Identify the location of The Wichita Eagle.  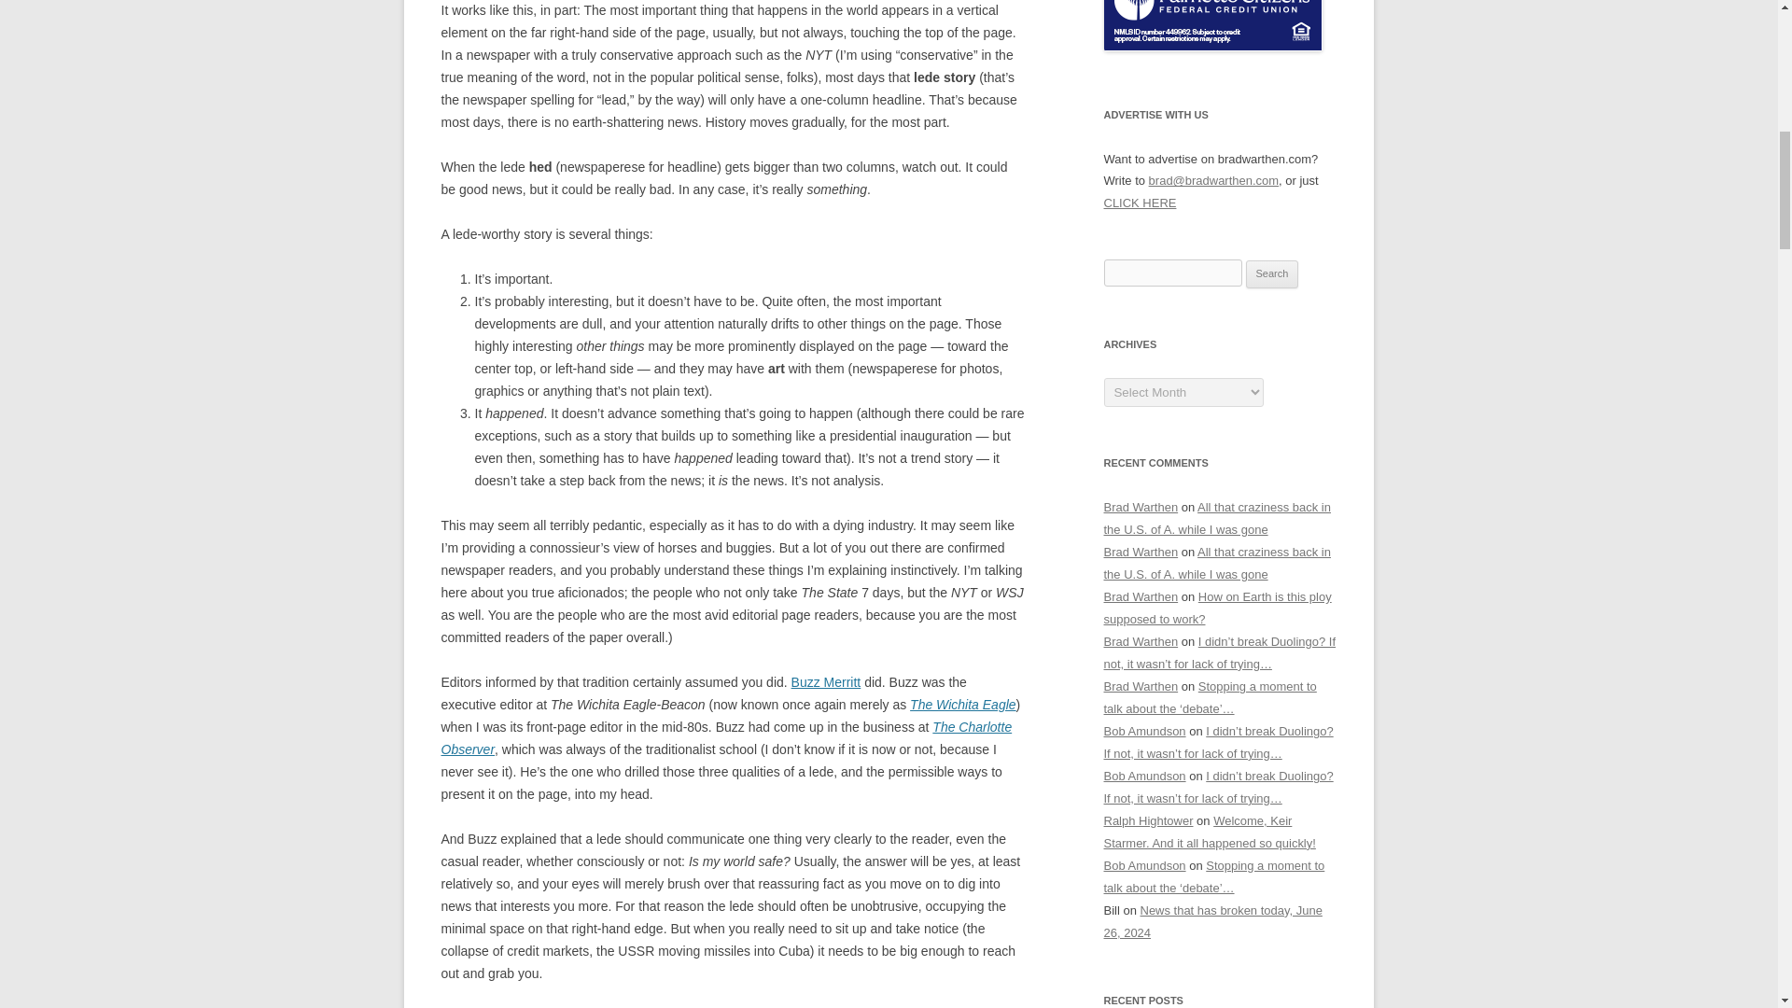
(963, 704).